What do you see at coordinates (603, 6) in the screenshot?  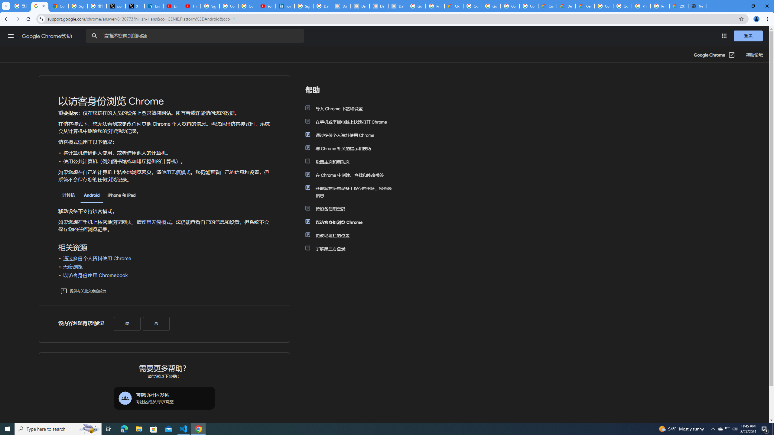 I see `Google Cloud Platform` at bounding box center [603, 6].